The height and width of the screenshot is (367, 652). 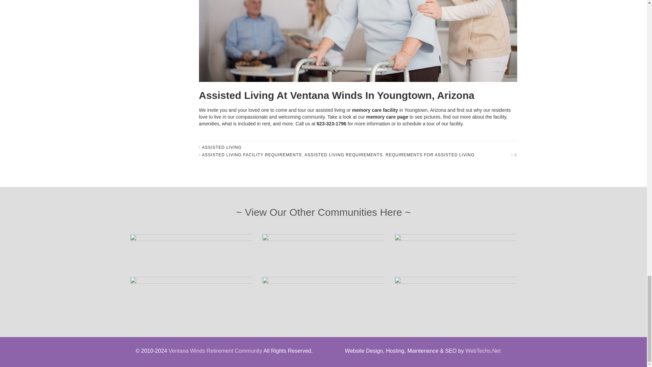 What do you see at coordinates (344, 155) in the screenshot?
I see `ASSISTED LIVING REQUIREMENTS` at bounding box center [344, 155].